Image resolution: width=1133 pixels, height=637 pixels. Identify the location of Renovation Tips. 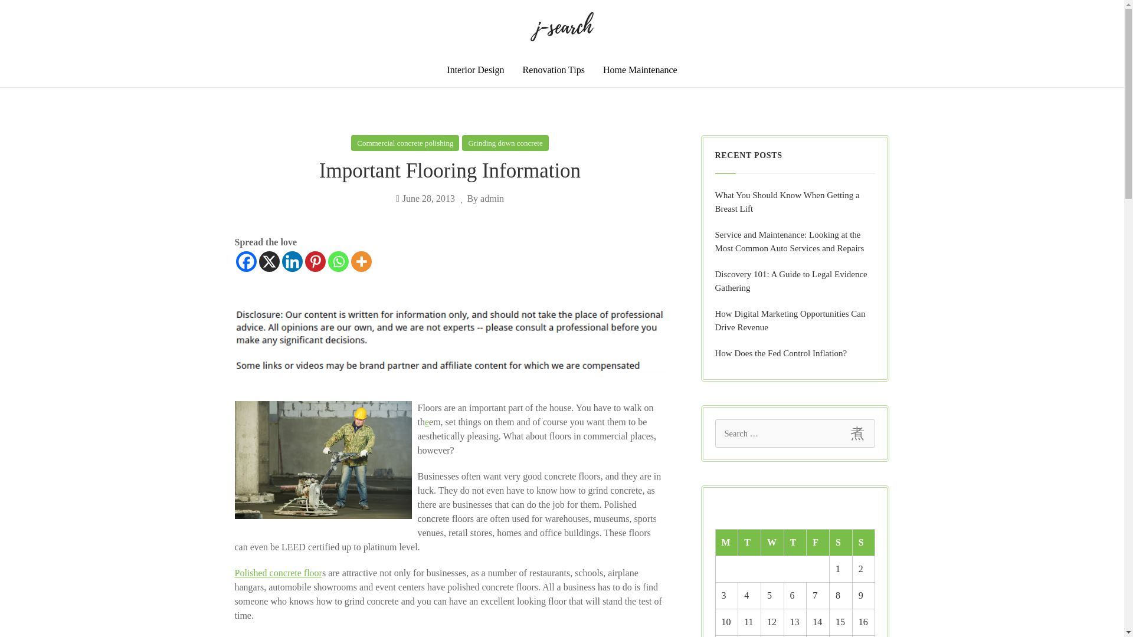
(554, 70).